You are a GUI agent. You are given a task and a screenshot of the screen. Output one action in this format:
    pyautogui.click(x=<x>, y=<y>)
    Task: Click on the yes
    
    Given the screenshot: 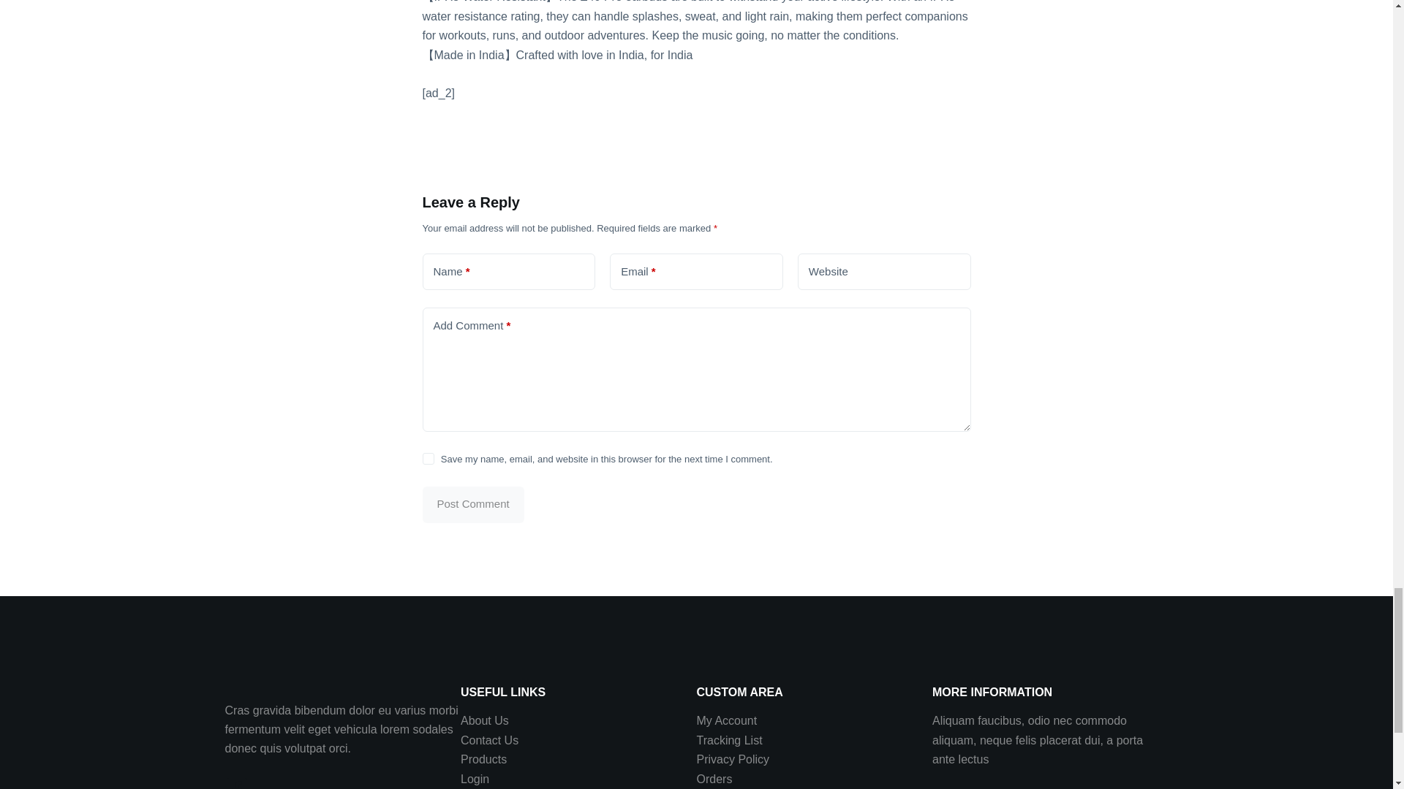 What is the action you would take?
    pyautogui.click(x=428, y=459)
    